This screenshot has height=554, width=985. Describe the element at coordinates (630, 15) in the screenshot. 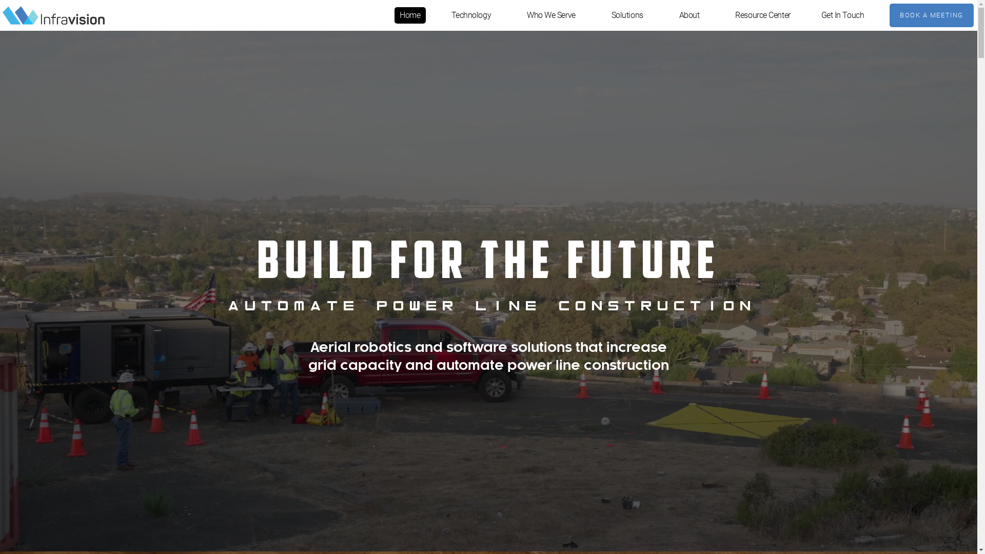

I see `Solutions` at that location.